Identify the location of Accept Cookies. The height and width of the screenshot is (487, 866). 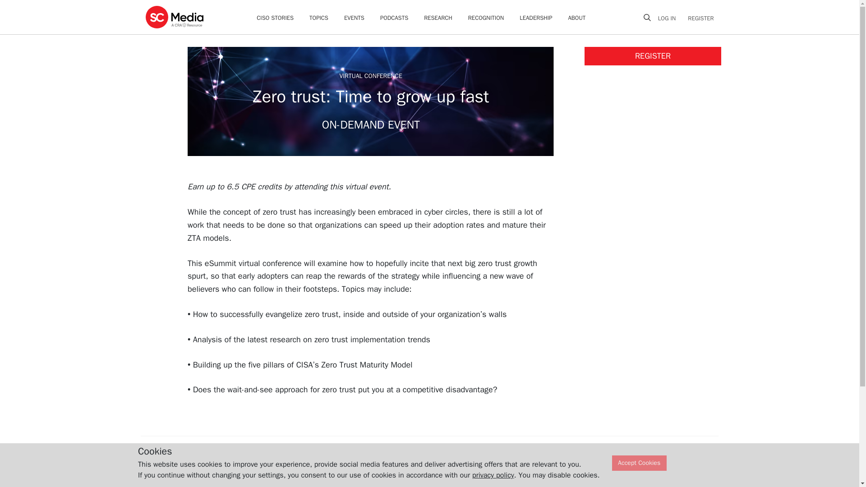
(640, 463).